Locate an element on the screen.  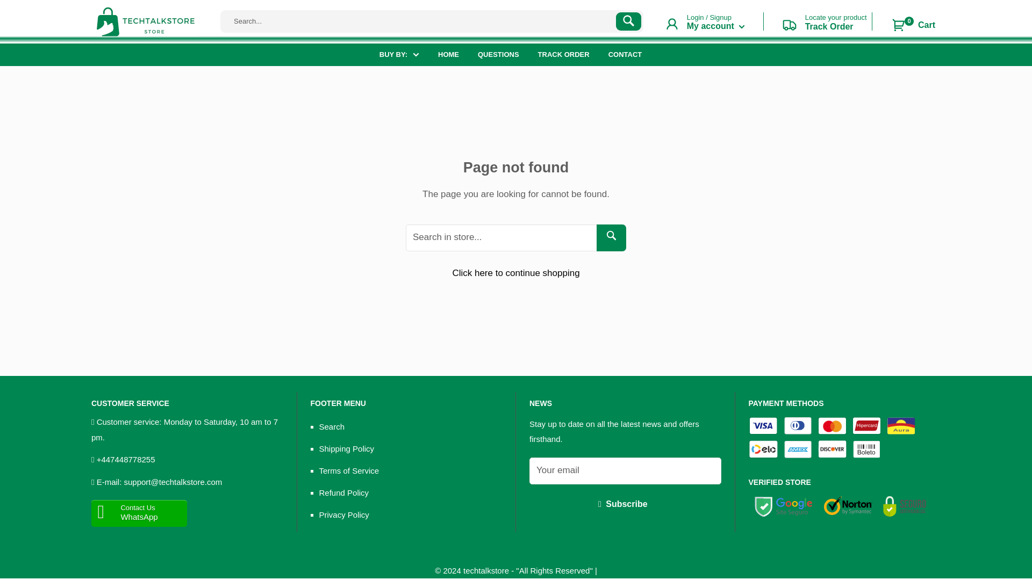
CONTACT is located at coordinates (818, 25).